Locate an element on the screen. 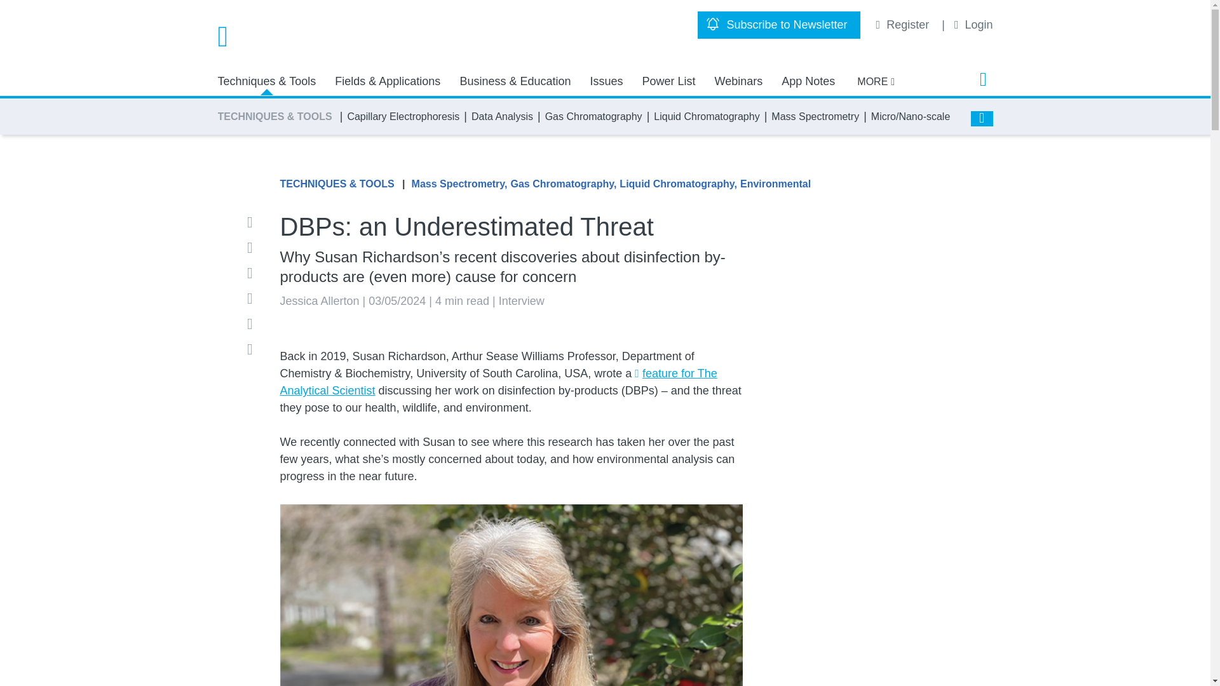 Image resolution: width=1220 pixels, height=686 pixels. Share this article on Doximity is located at coordinates (254, 323).